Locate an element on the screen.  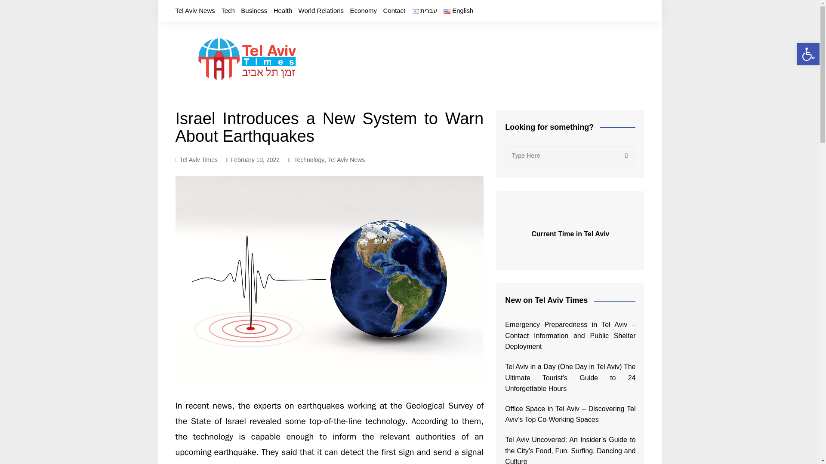
Tel Aviv News is located at coordinates (195, 10).